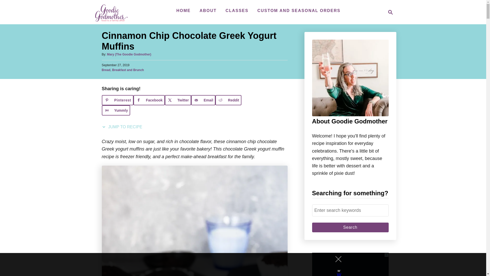 This screenshot has height=276, width=490. What do you see at coordinates (183, 10) in the screenshot?
I see `HOME` at bounding box center [183, 10].